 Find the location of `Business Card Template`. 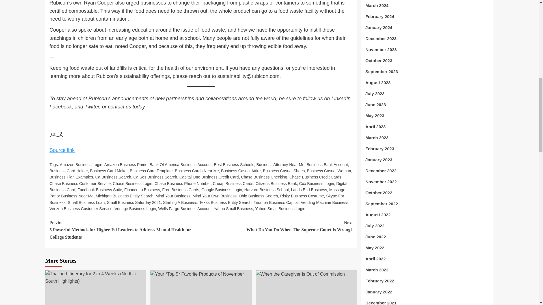

Business Card Template is located at coordinates (151, 171).